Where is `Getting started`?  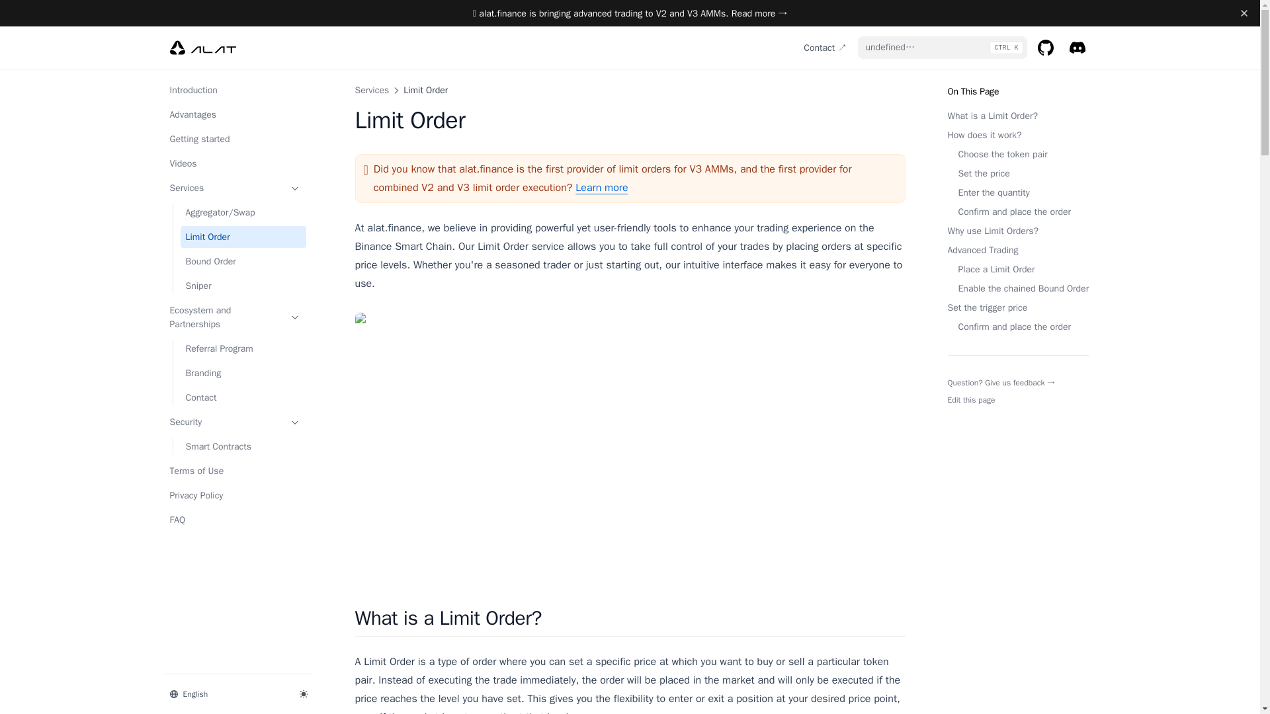
Getting started is located at coordinates (234, 139).